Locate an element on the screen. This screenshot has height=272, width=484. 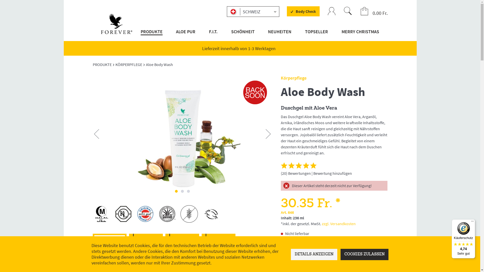
COOKIES ZULASSEN is located at coordinates (365, 254).